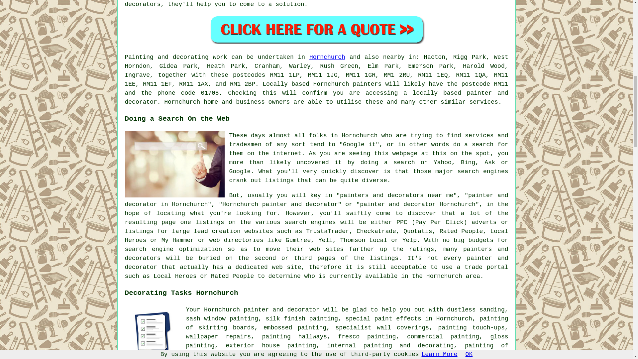 The height and width of the screenshot is (359, 638). I want to click on Painting and Decorating Tasks Hornchurch, so click(153, 332).